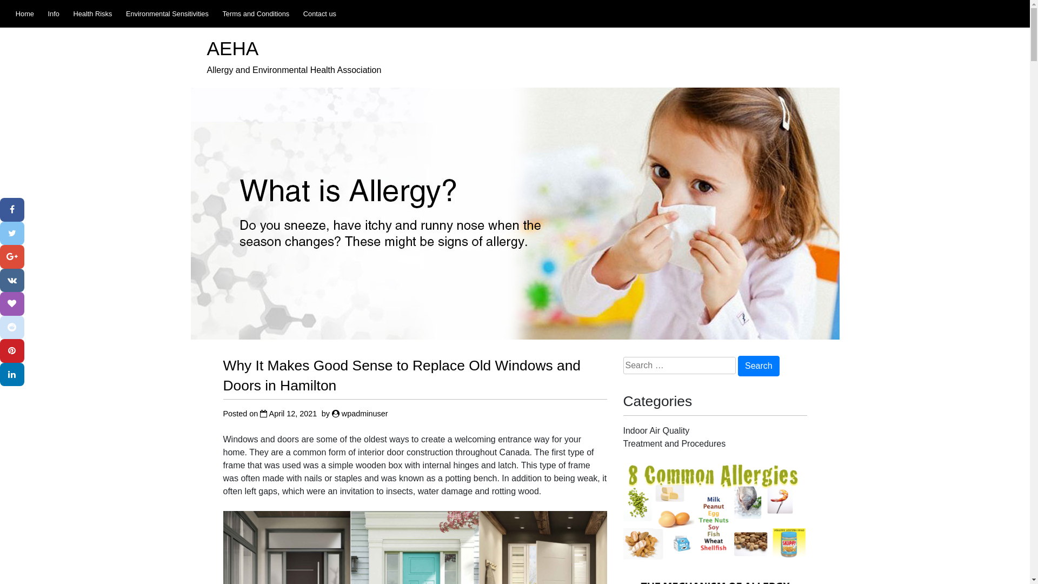 The width and height of the screenshot is (1038, 584). I want to click on Info, so click(54, 14).